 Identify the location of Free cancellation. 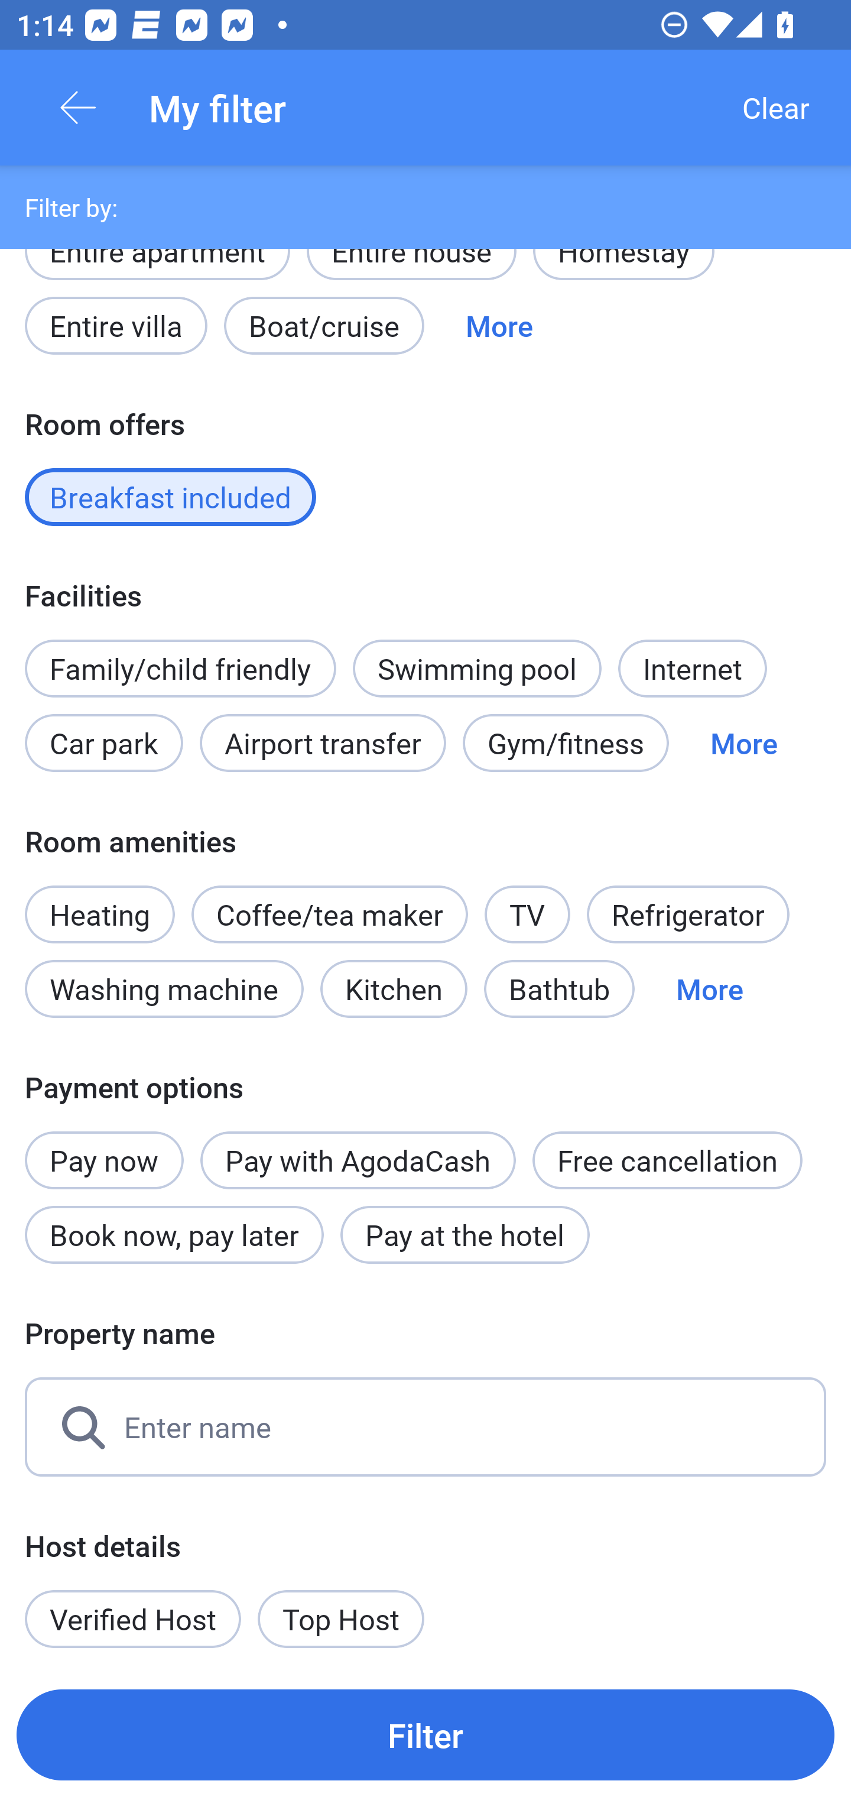
(667, 1160).